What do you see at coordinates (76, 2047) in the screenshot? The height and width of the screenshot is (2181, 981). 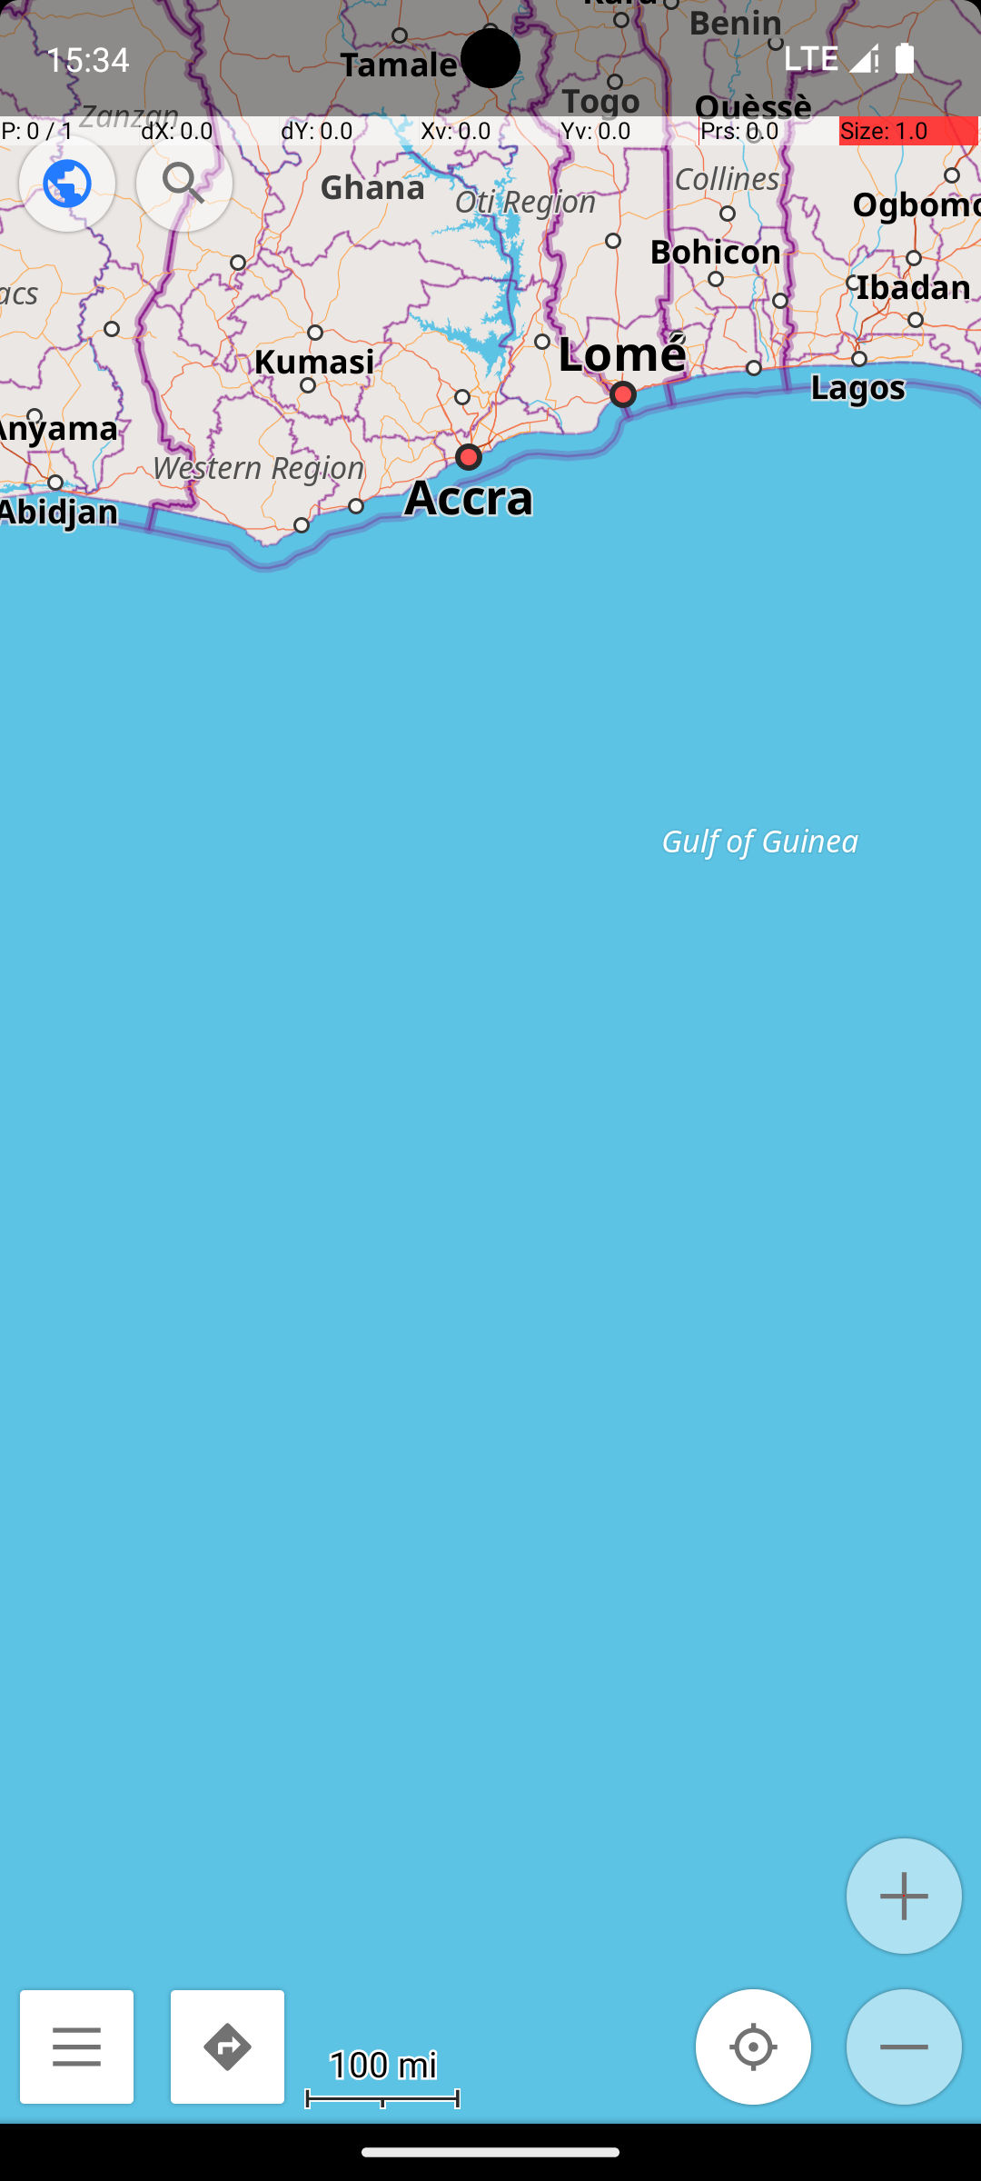 I see `Back to menu` at bounding box center [76, 2047].